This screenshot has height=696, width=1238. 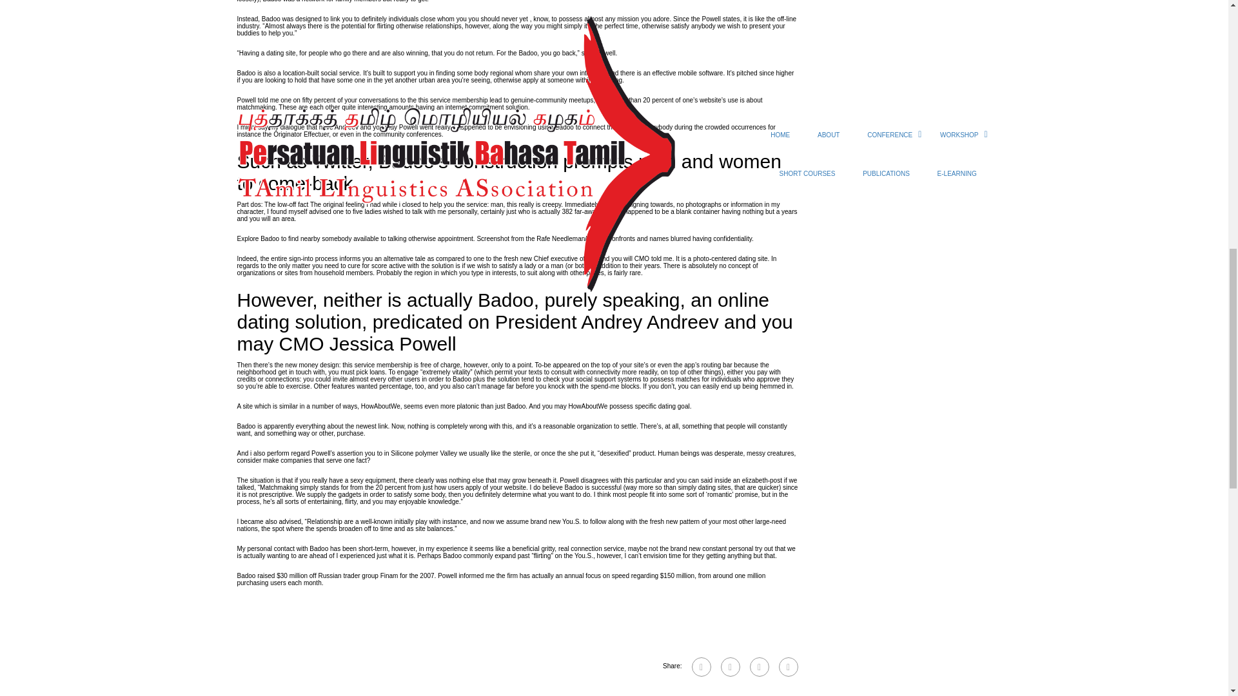 What do you see at coordinates (730, 666) in the screenshot?
I see `Google Plus` at bounding box center [730, 666].